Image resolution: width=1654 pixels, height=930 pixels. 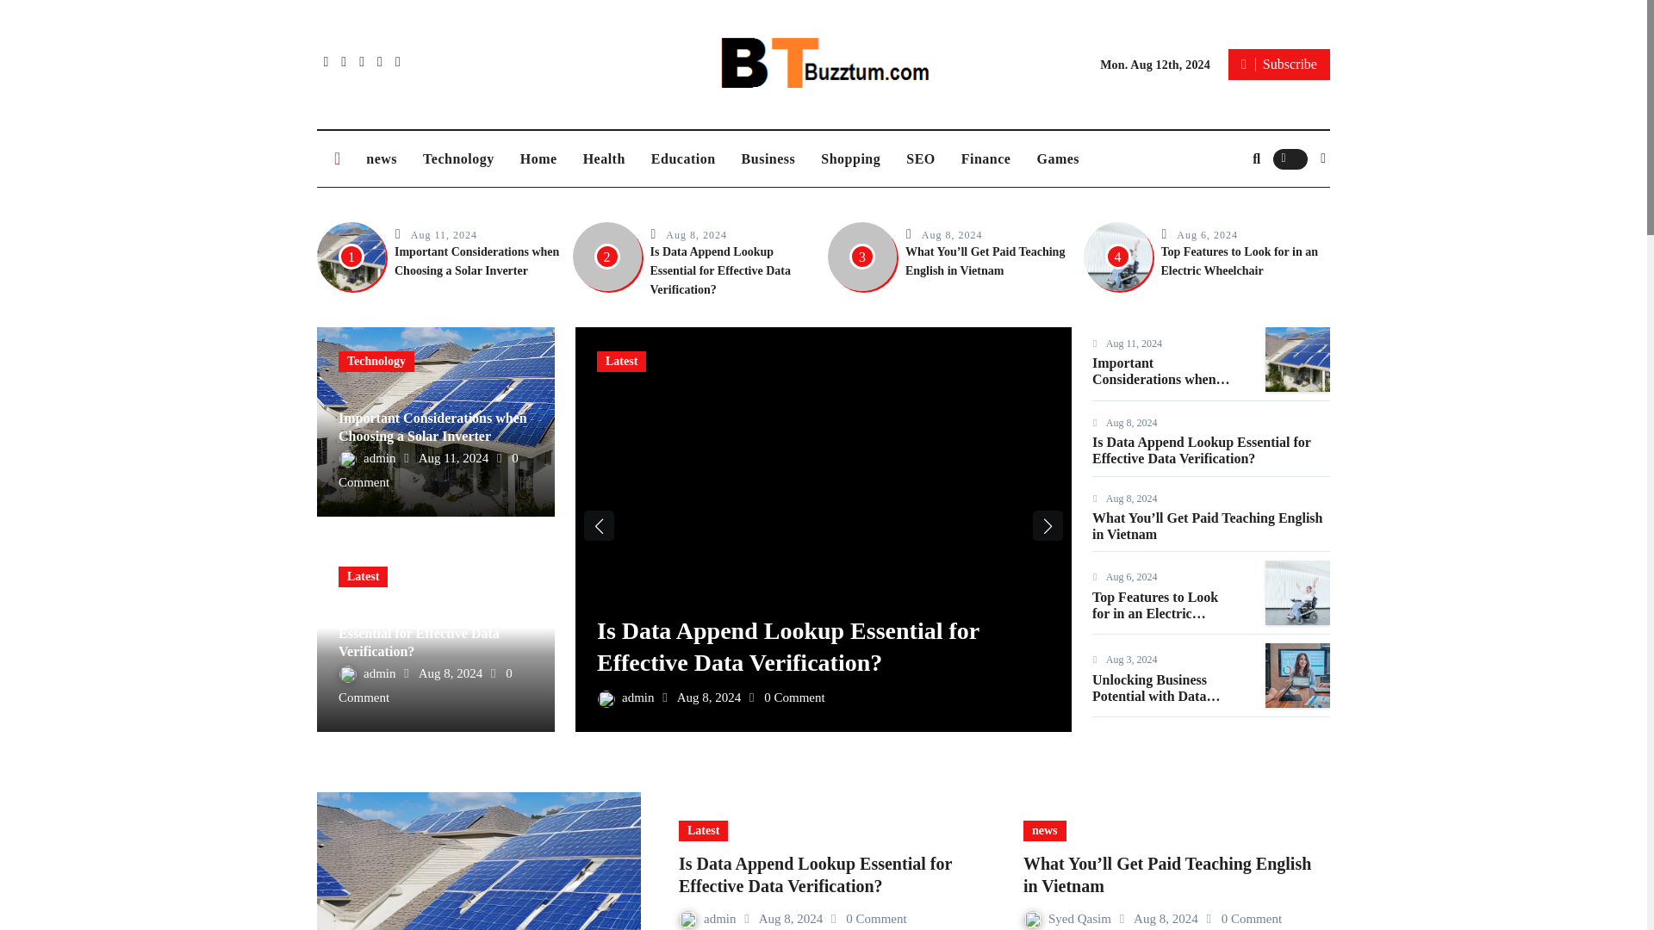 What do you see at coordinates (382, 158) in the screenshot?
I see `news` at bounding box center [382, 158].